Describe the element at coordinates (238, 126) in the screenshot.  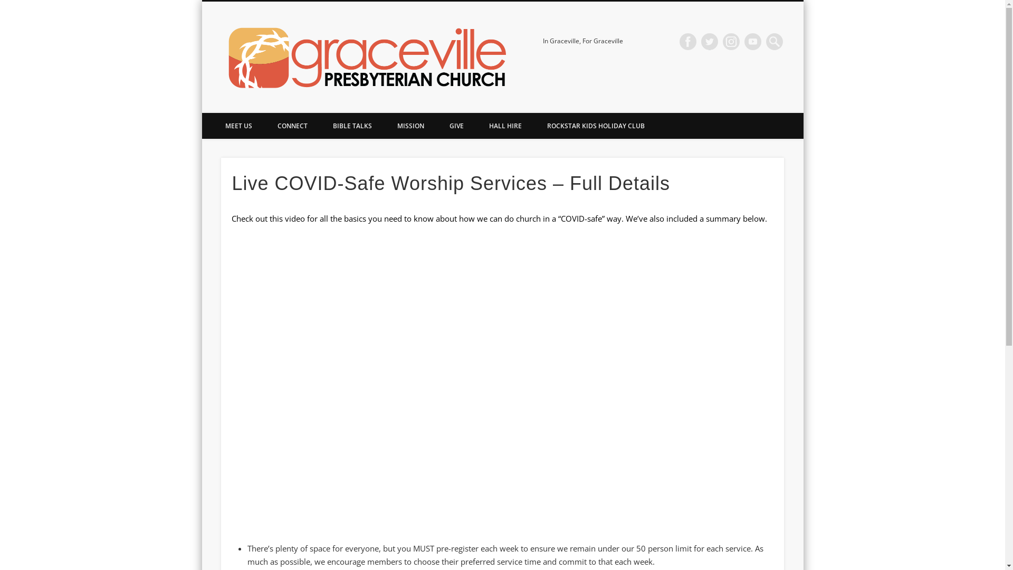
I see `MEET US` at that location.